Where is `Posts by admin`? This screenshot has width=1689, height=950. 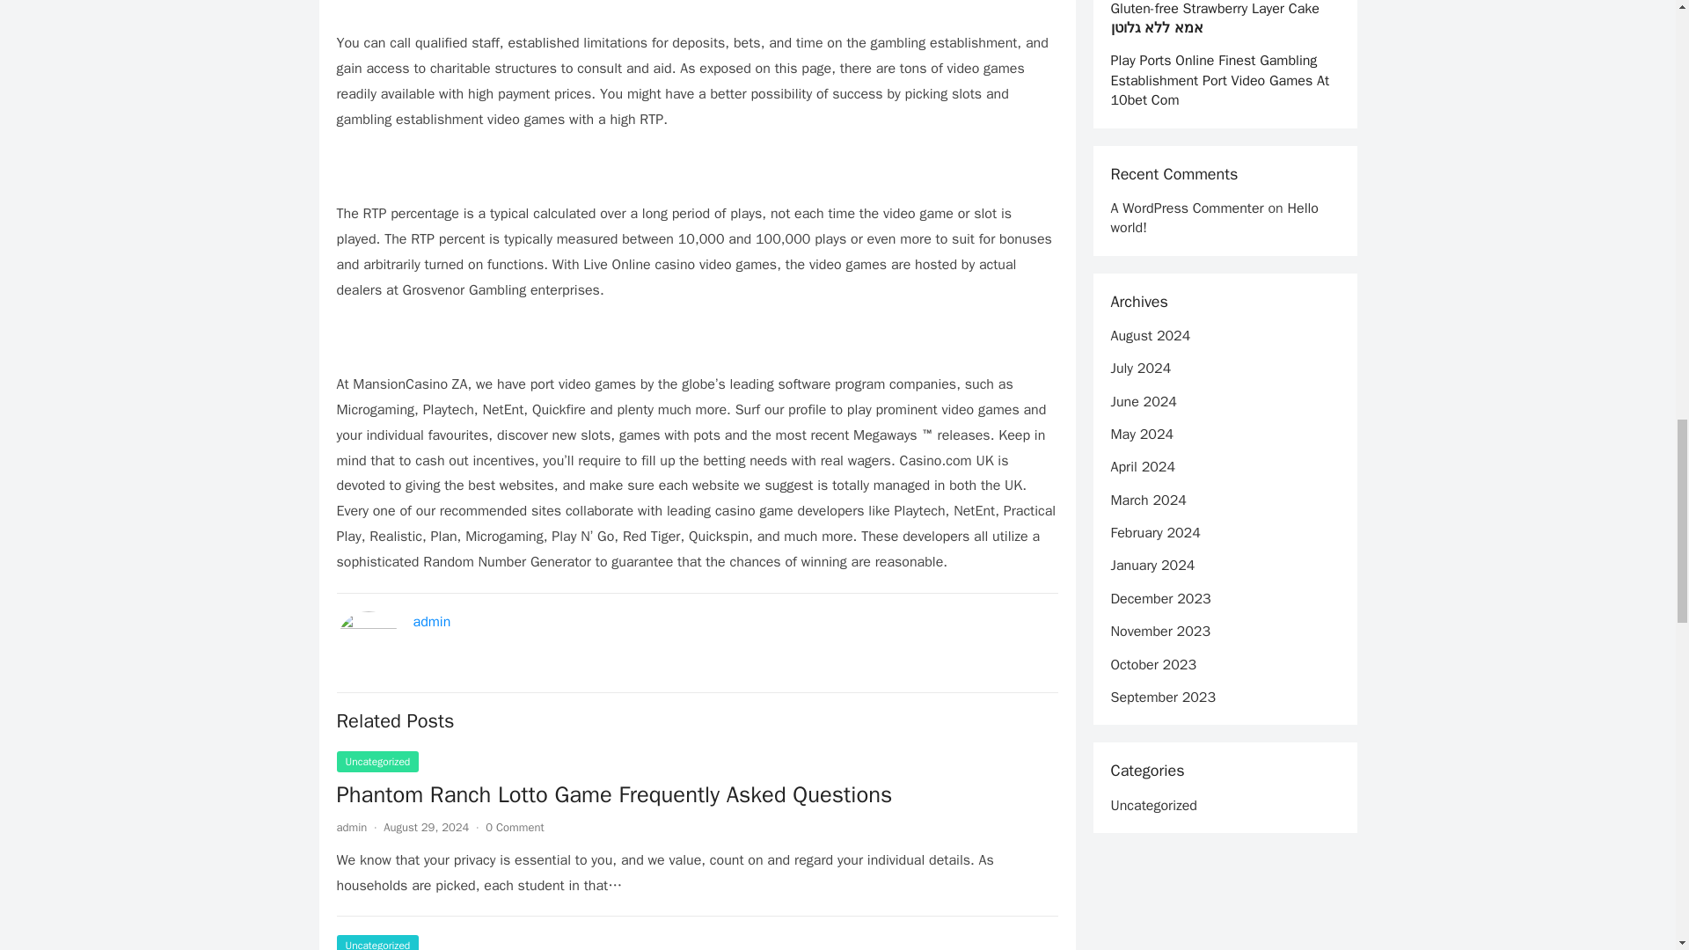 Posts by admin is located at coordinates (351, 827).